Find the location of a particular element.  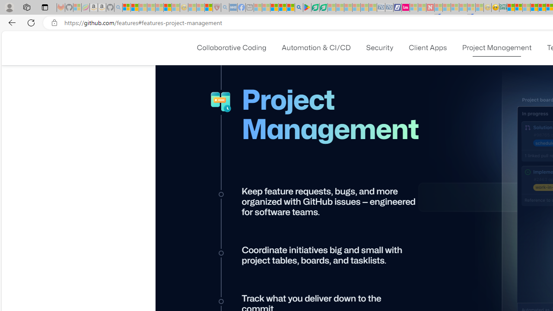

google - Search is located at coordinates (299, 8).